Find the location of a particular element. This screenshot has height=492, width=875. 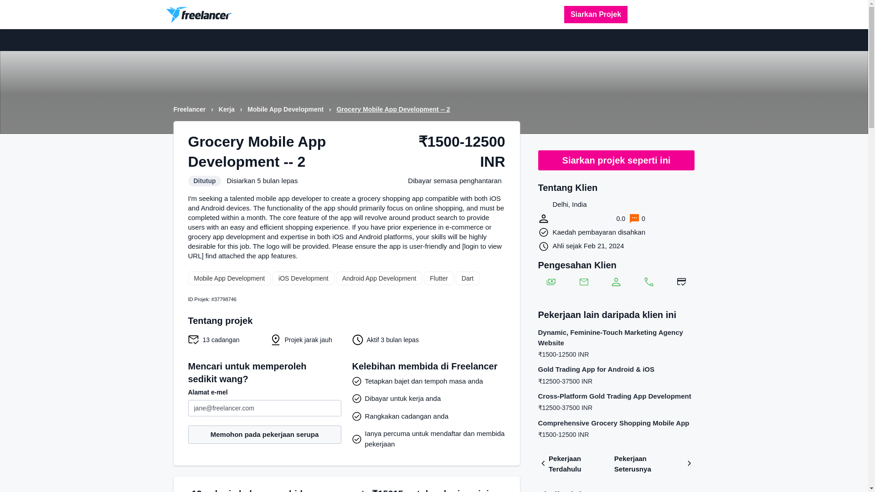

Kerja is located at coordinates (227, 109).